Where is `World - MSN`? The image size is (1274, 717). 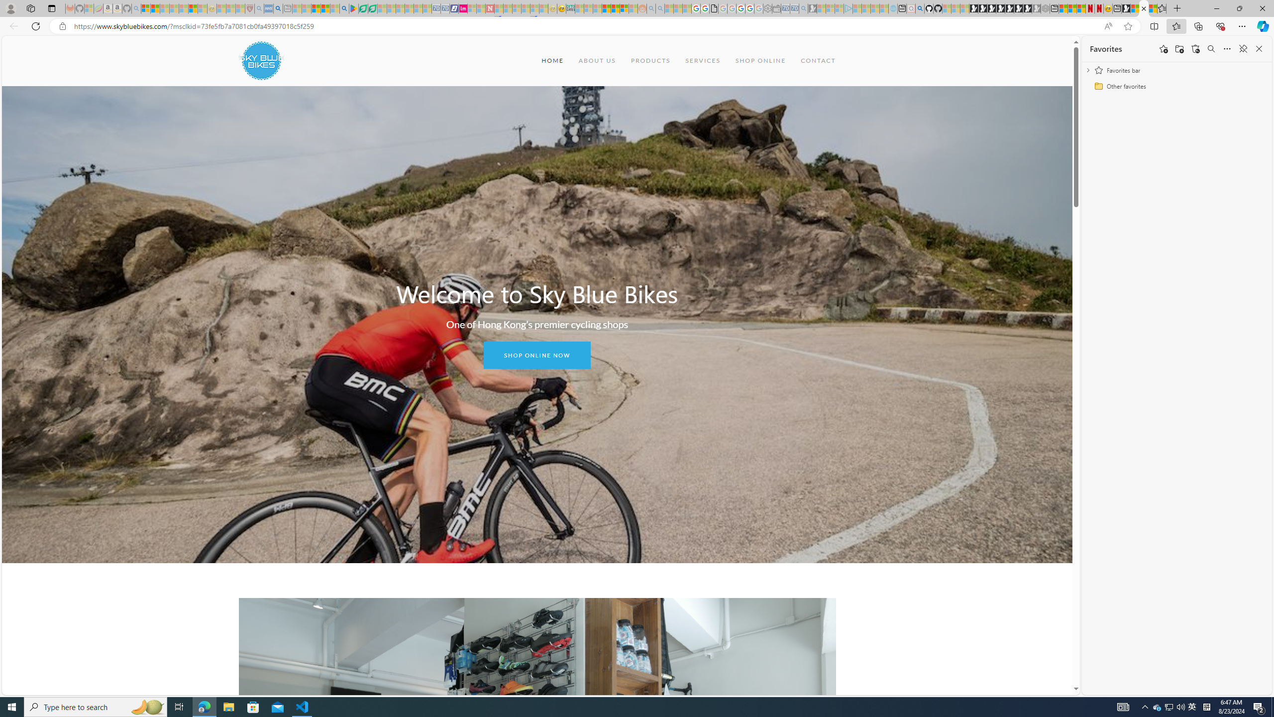
World - MSN is located at coordinates (1135, 8).